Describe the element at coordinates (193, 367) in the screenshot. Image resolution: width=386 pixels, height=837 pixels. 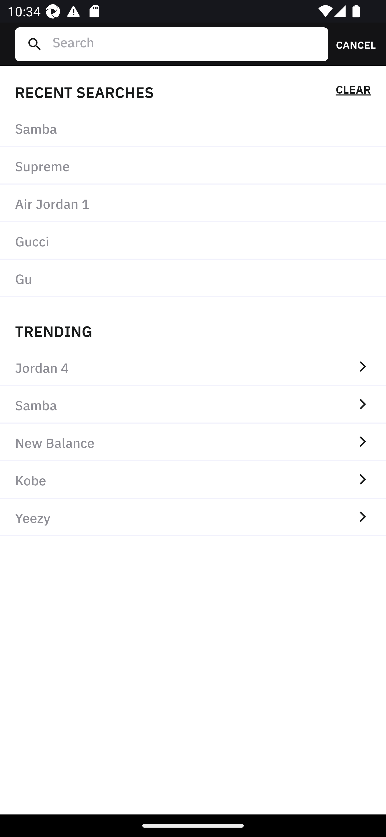
I see `Jordan 4 ` at that location.